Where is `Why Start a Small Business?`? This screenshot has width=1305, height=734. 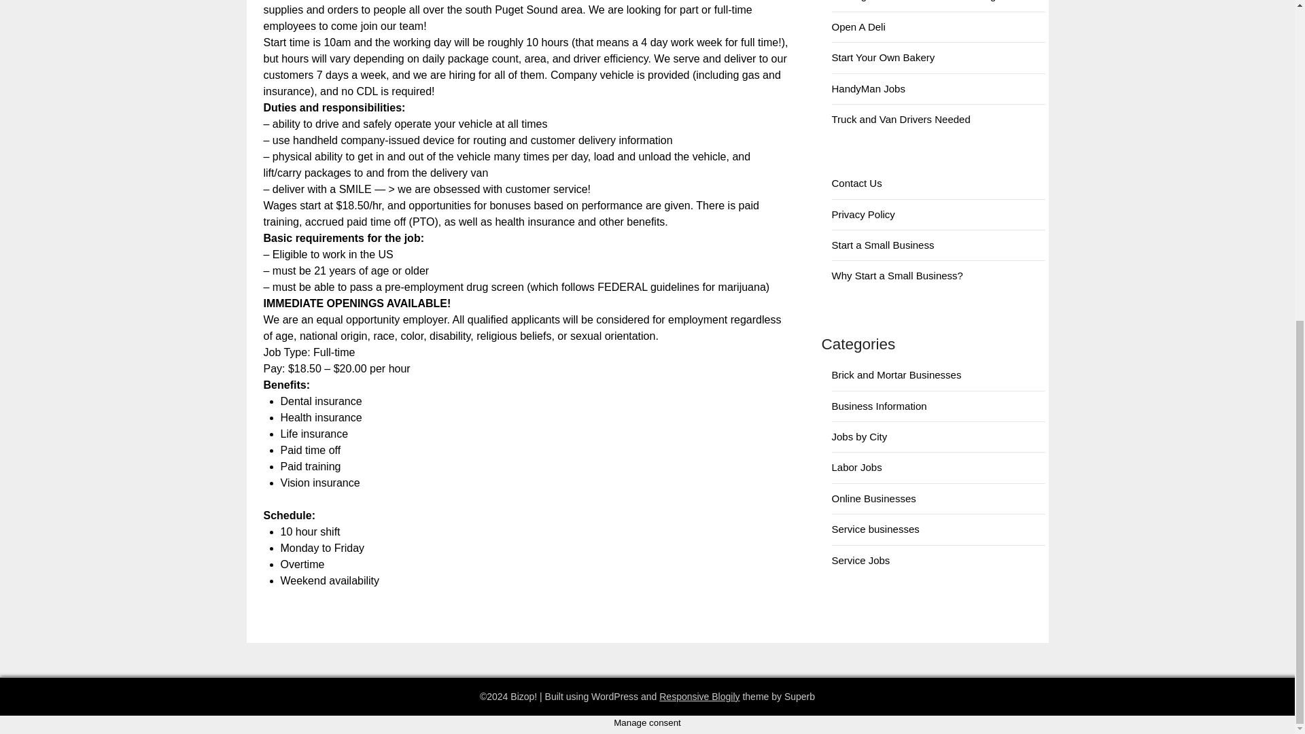
Why Start a Small Business? is located at coordinates (897, 275).